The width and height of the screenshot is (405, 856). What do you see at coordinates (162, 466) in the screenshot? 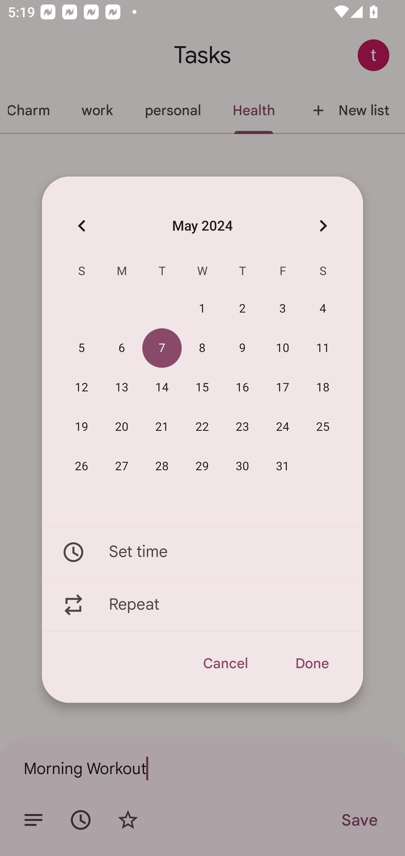
I see `28 28 May 2024` at bounding box center [162, 466].